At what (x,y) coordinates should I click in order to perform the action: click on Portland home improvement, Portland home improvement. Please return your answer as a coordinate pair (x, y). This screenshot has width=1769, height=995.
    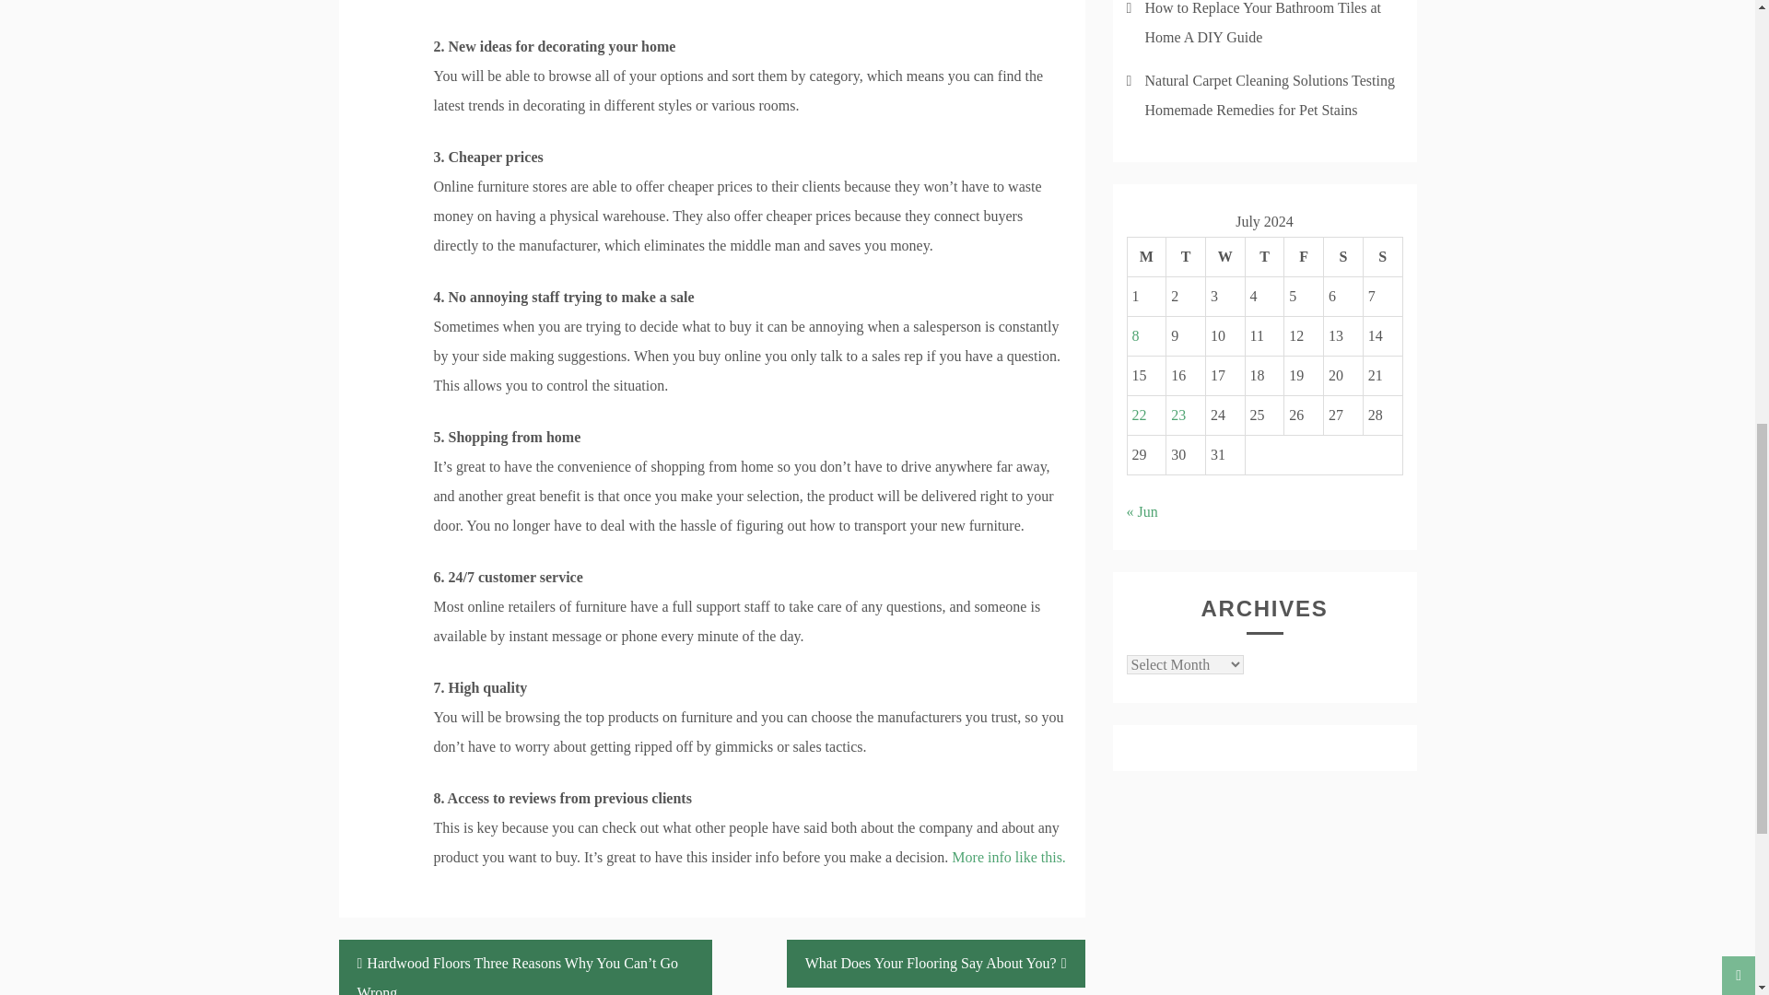
    Looking at the image, I should click on (1008, 857).